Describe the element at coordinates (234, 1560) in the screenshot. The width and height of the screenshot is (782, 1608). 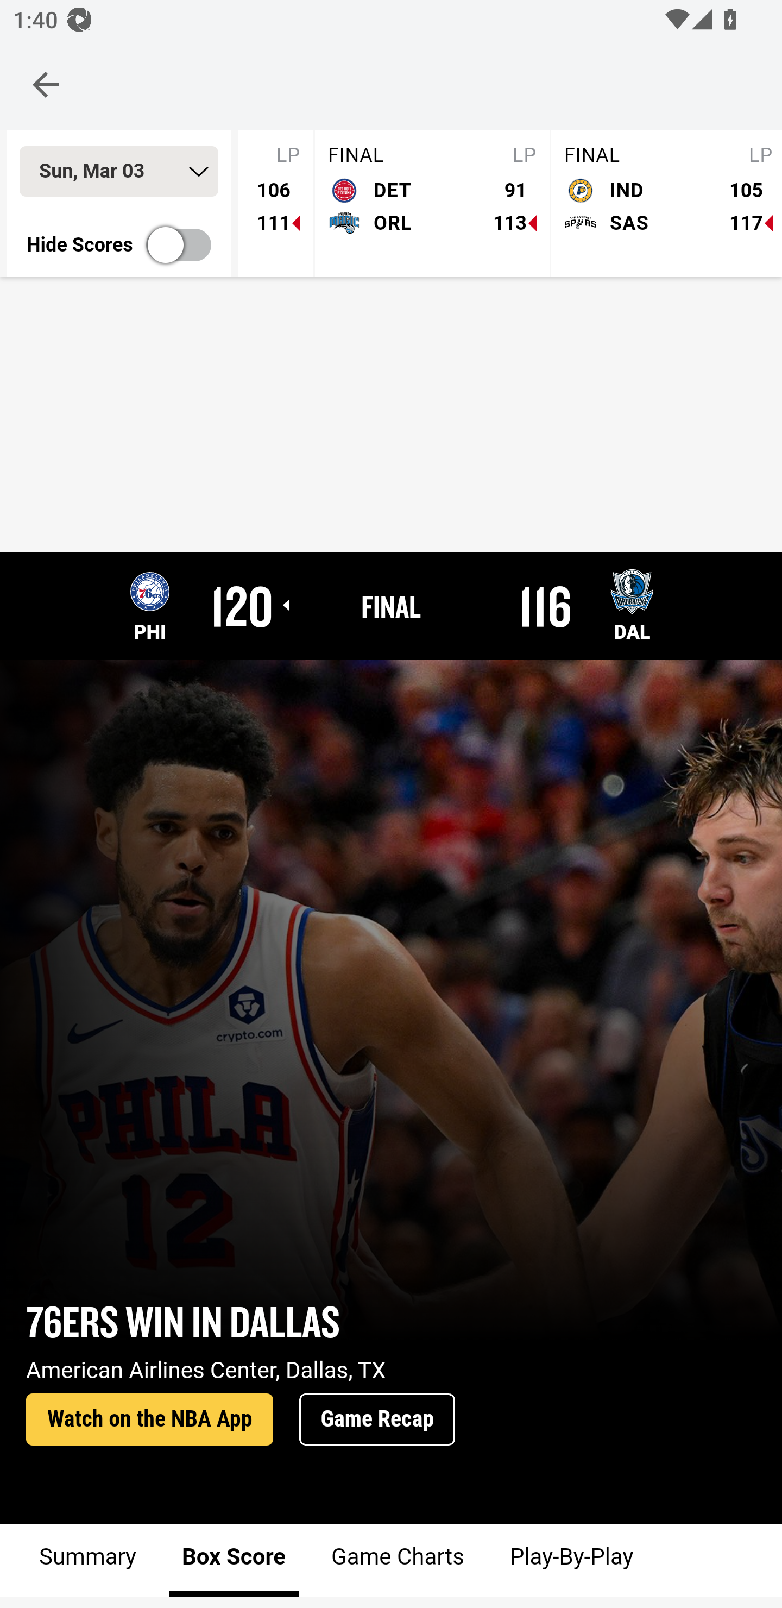
I see `Box Score Box Score Box Score` at that location.